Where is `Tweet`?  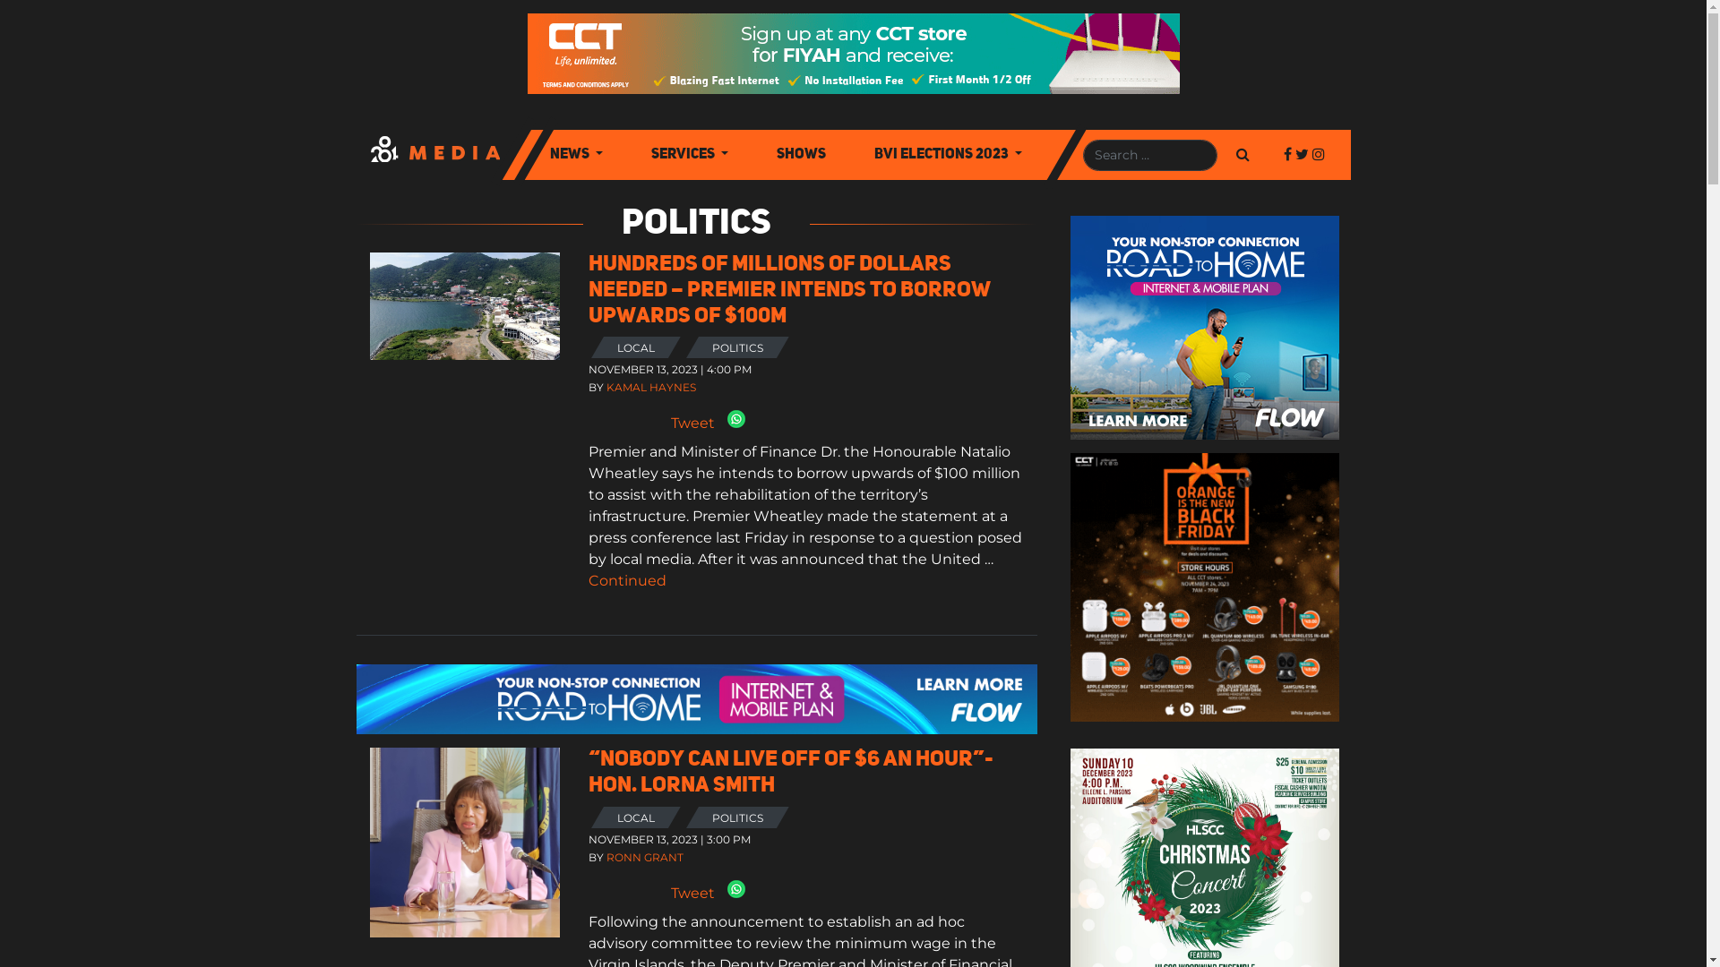
Tweet is located at coordinates (693, 423).